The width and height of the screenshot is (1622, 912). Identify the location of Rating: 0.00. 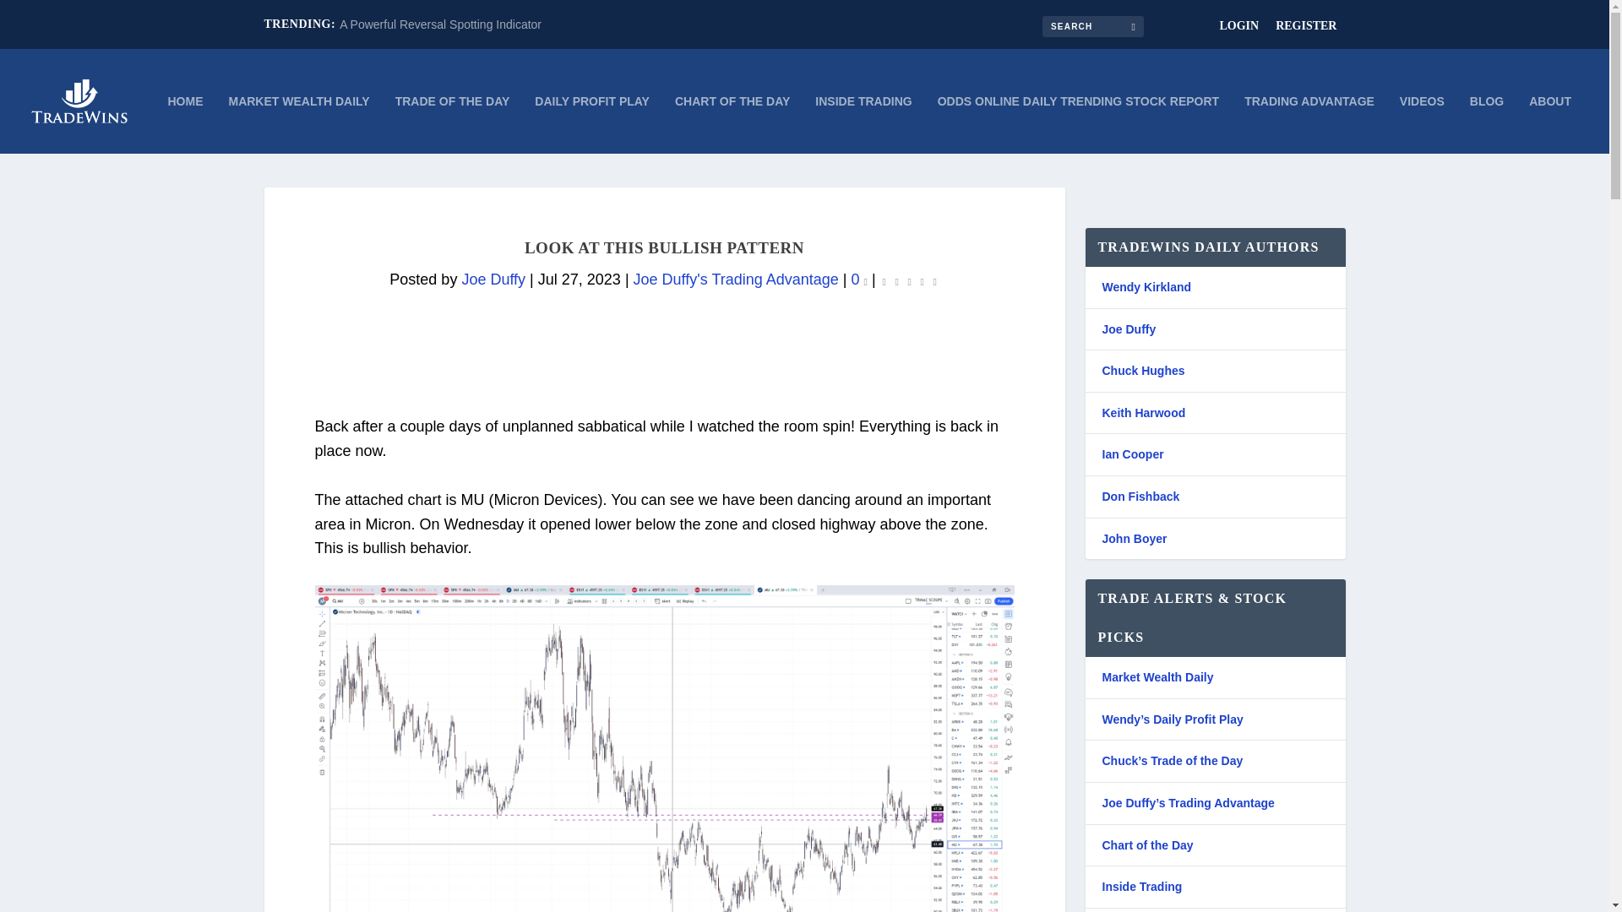
(909, 280).